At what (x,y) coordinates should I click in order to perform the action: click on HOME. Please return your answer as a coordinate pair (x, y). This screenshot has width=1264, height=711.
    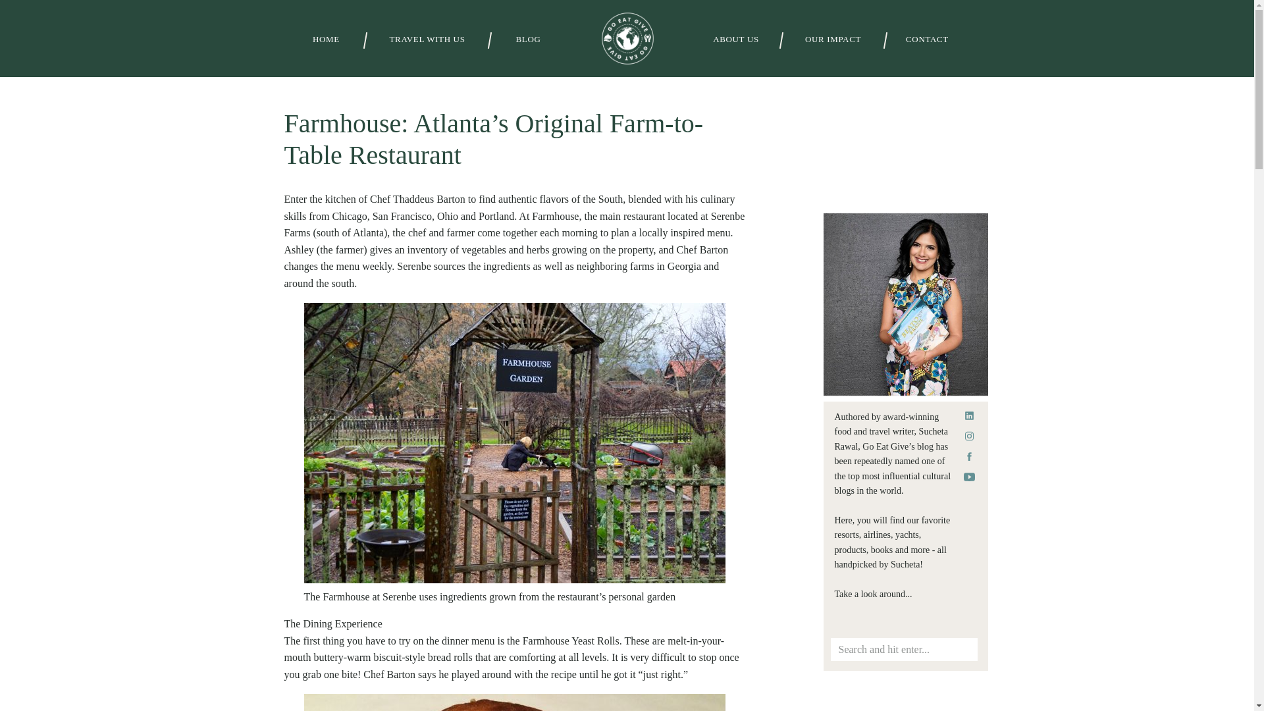
    Looking at the image, I should click on (326, 40).